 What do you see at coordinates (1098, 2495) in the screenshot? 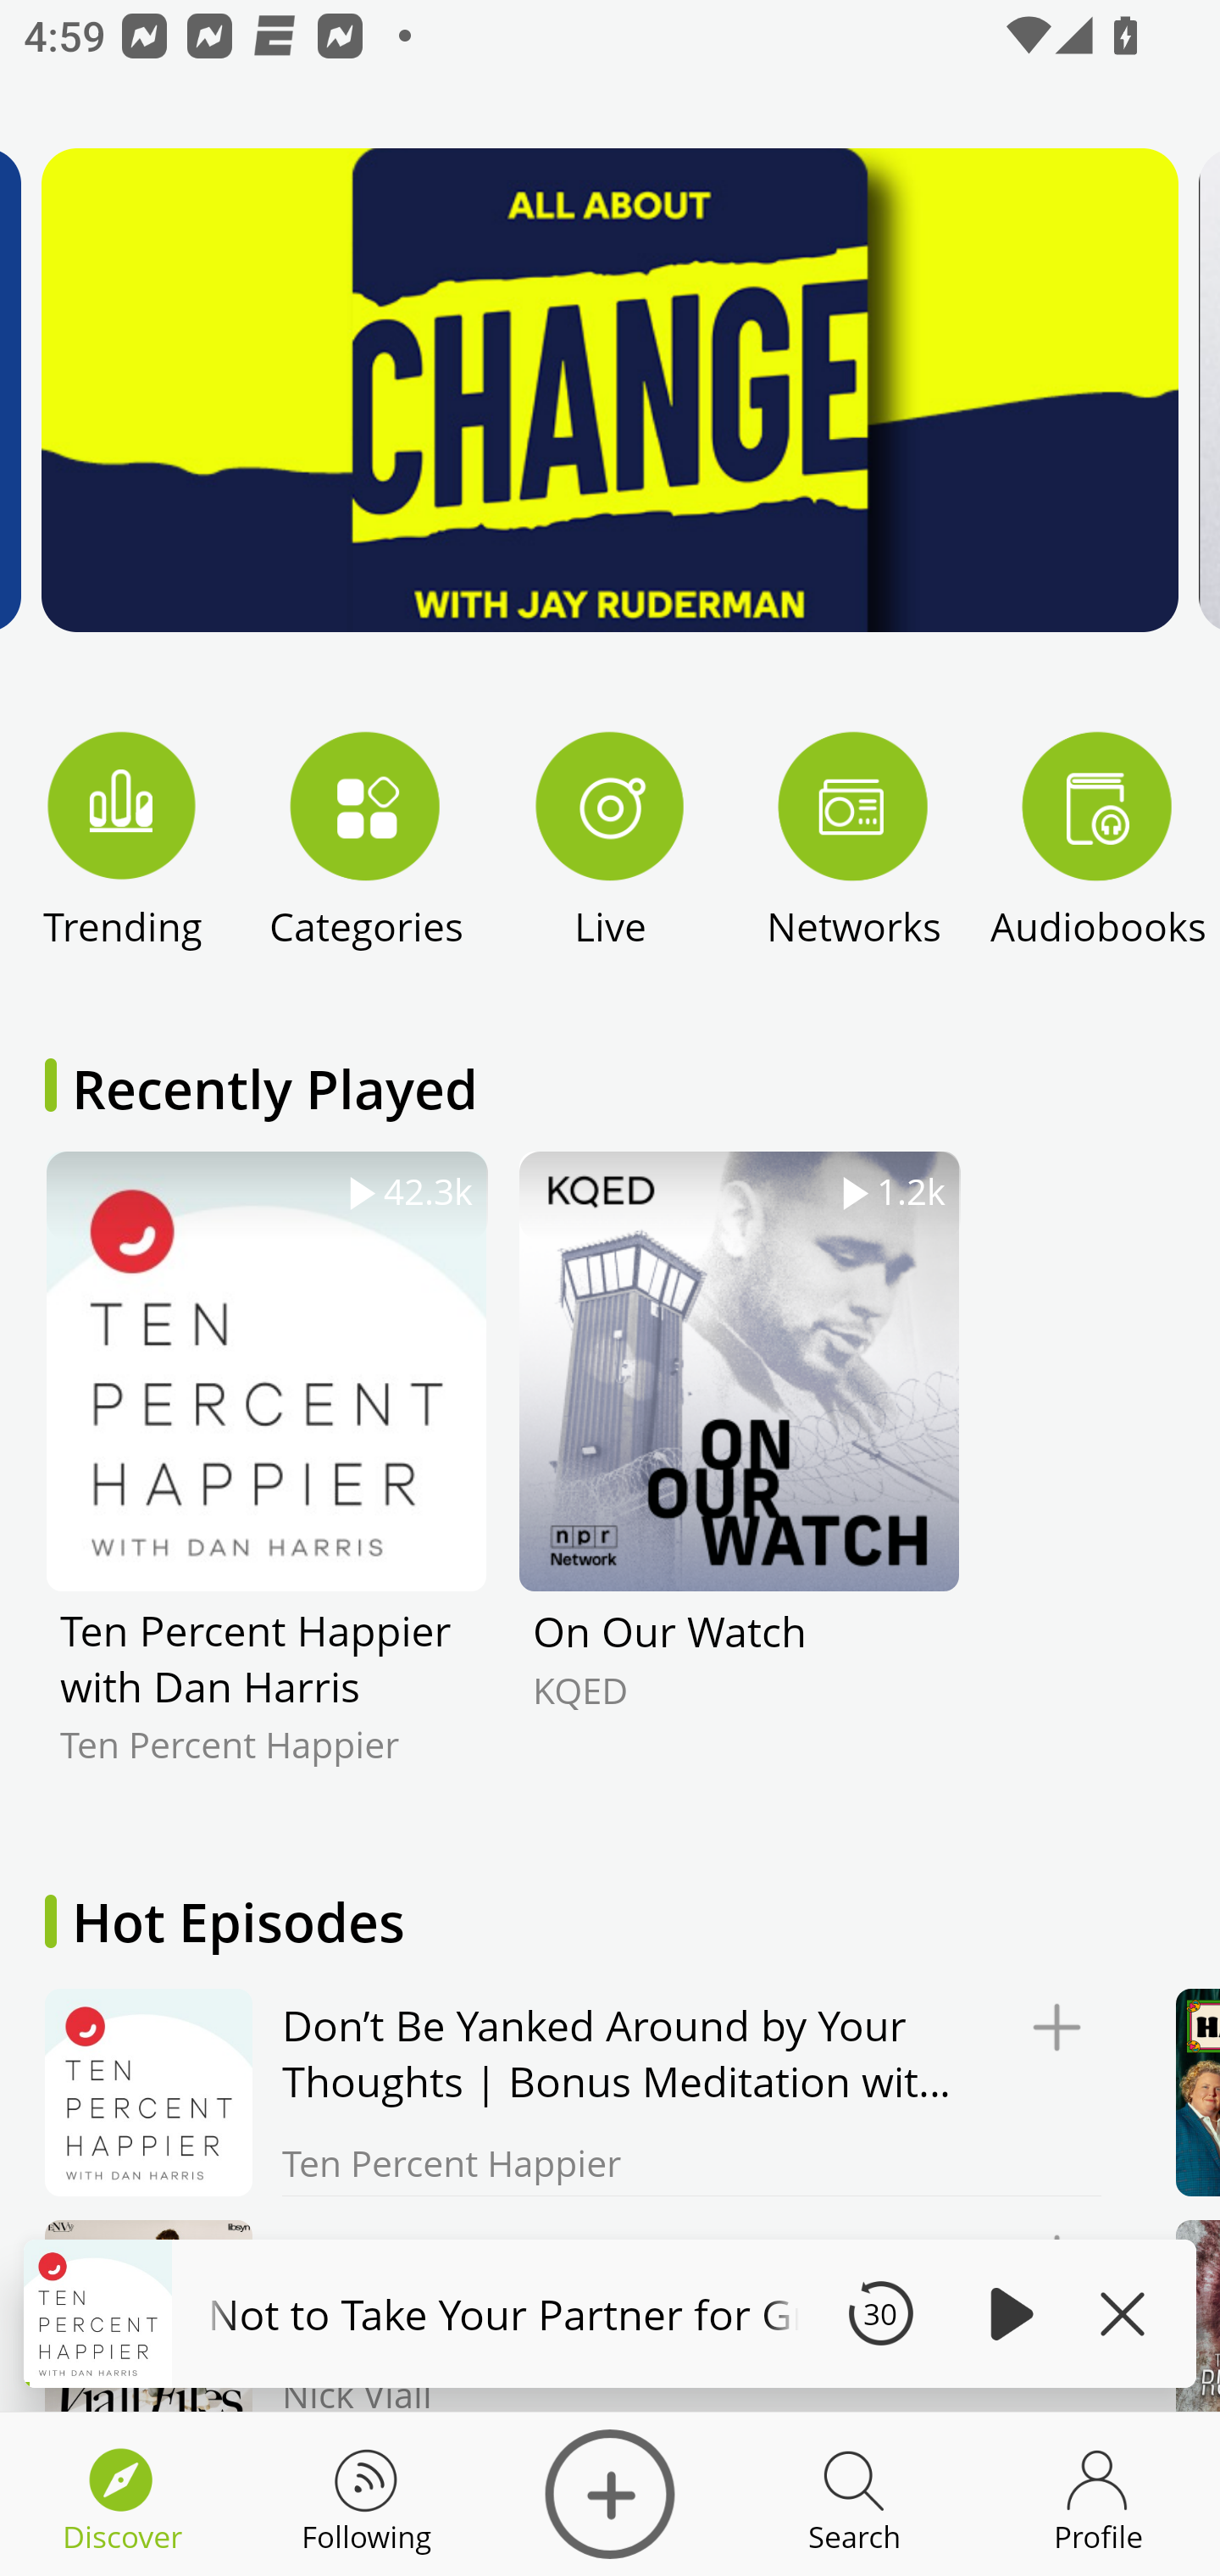
I see `Discover Profile` at bounding box center [1098, 2495].